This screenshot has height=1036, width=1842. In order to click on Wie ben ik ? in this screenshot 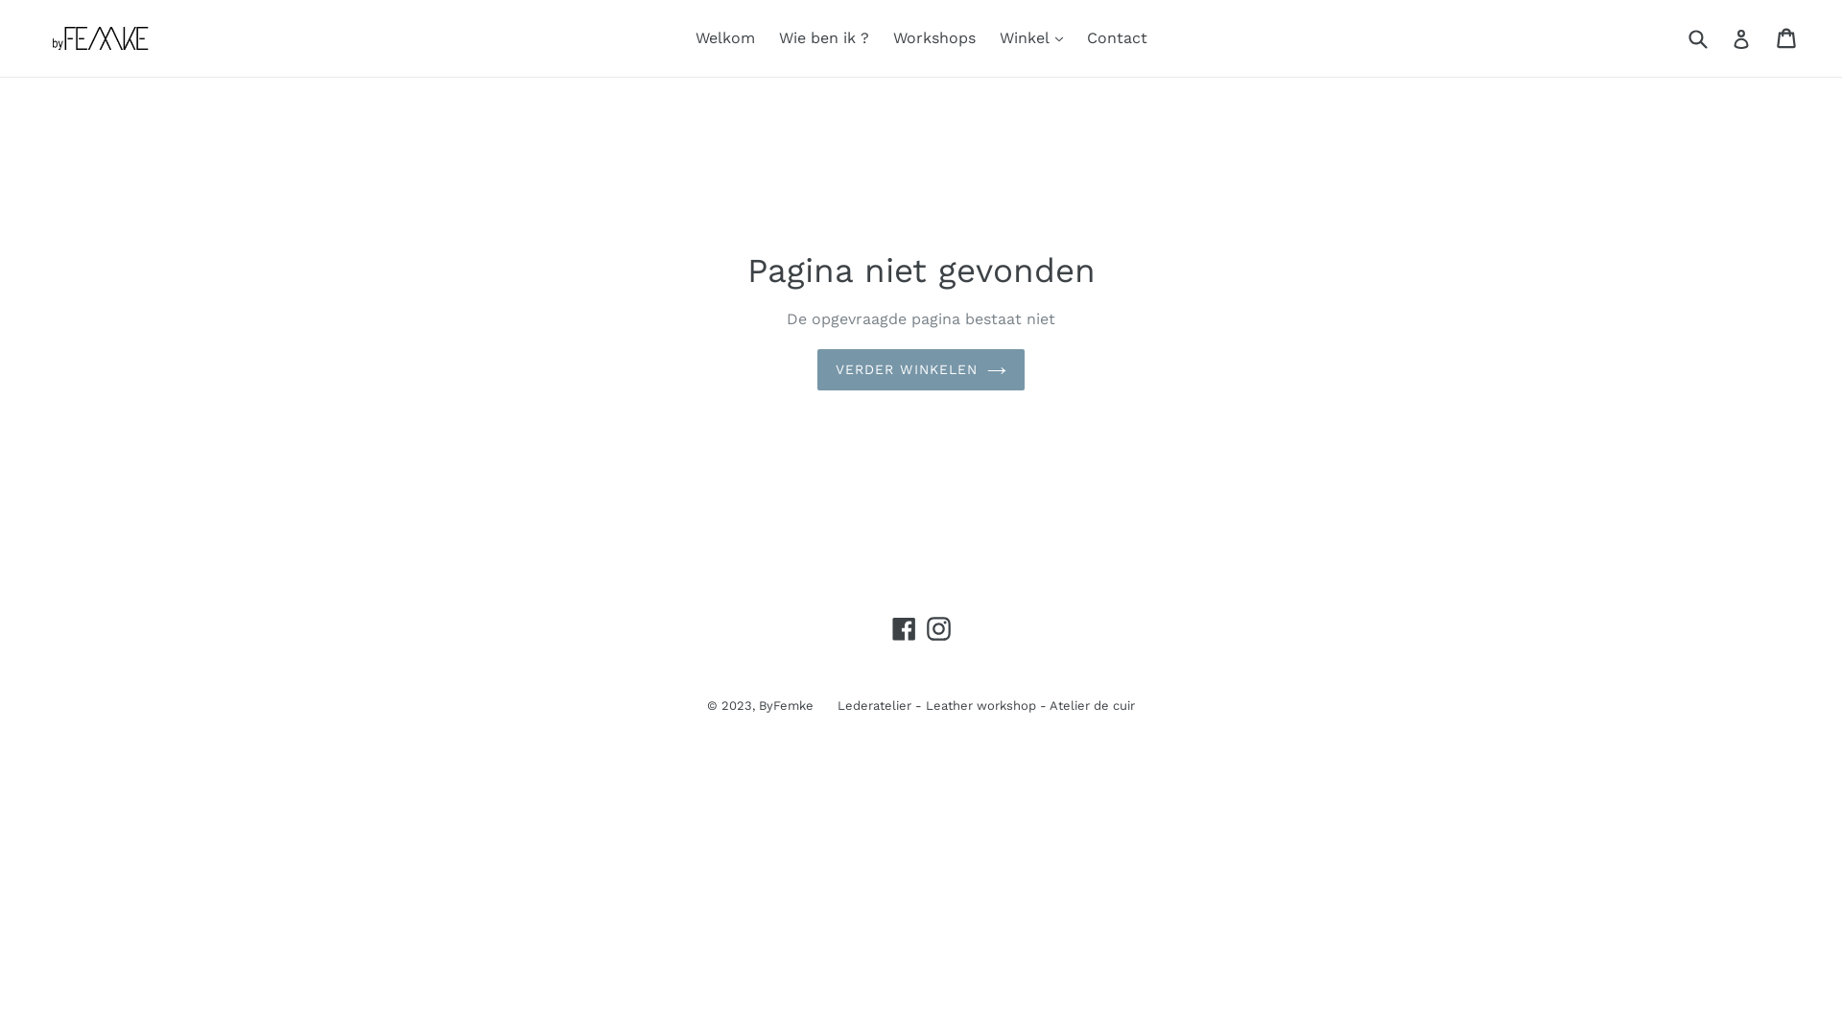, I will do `click(824, 38)`.